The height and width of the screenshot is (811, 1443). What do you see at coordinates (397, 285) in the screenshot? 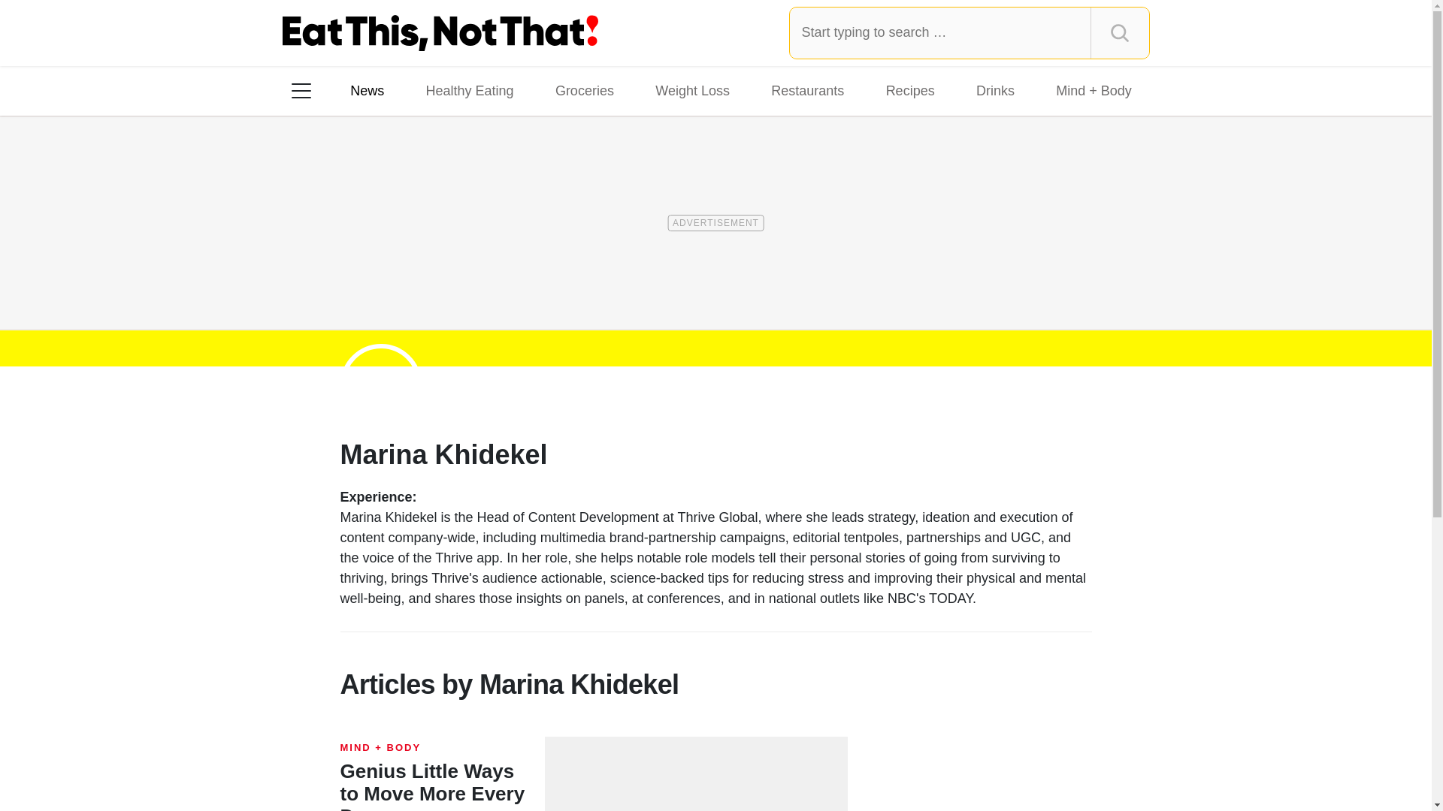
I see `TikTok` at bounding box center [397, 285].